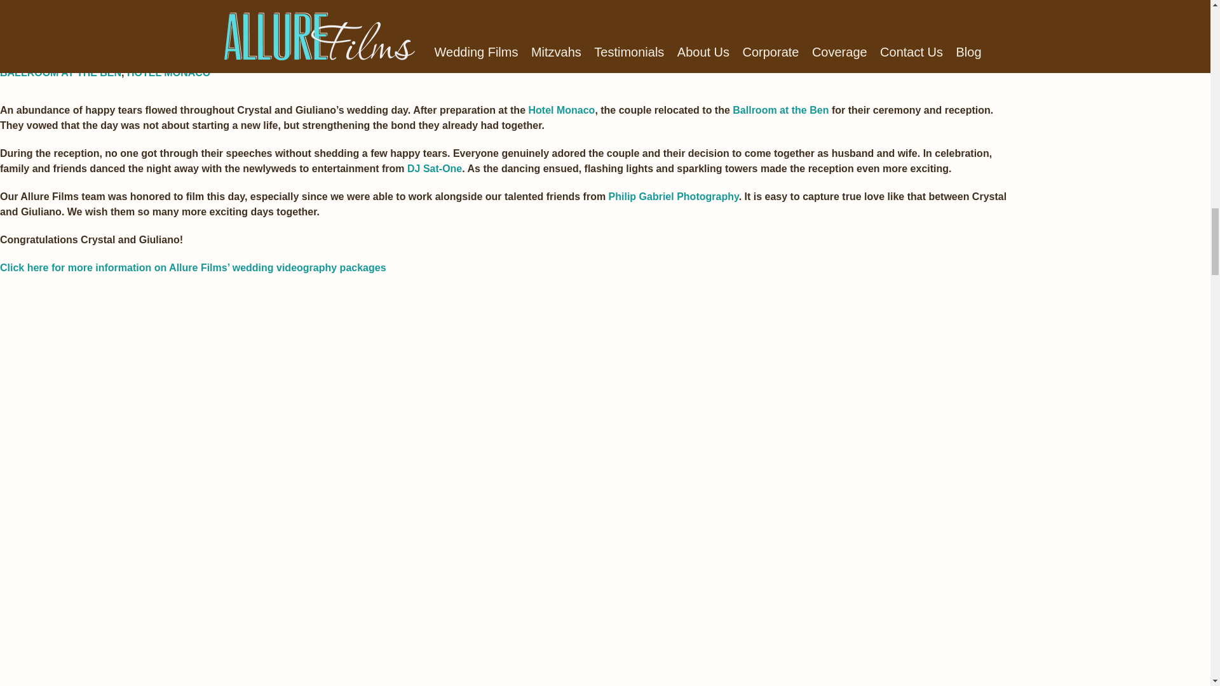 The width and height of the screenshot is (1220, 686). Describe the element at coordinates (562, 111) in the screenshot. I see `Hotel Monaco` at that location.